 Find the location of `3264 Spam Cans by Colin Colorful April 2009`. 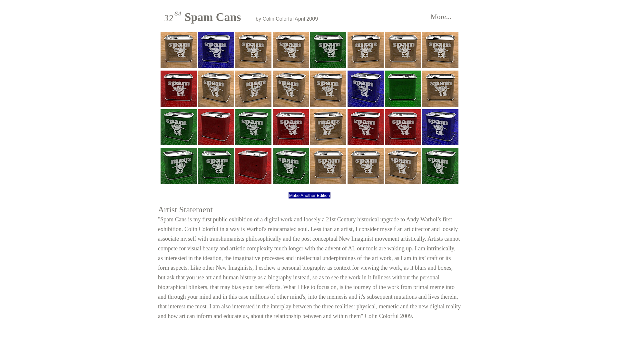

3264 Spam Cans by Colin Colorful April 2009 is located at coordinates (242, 16).